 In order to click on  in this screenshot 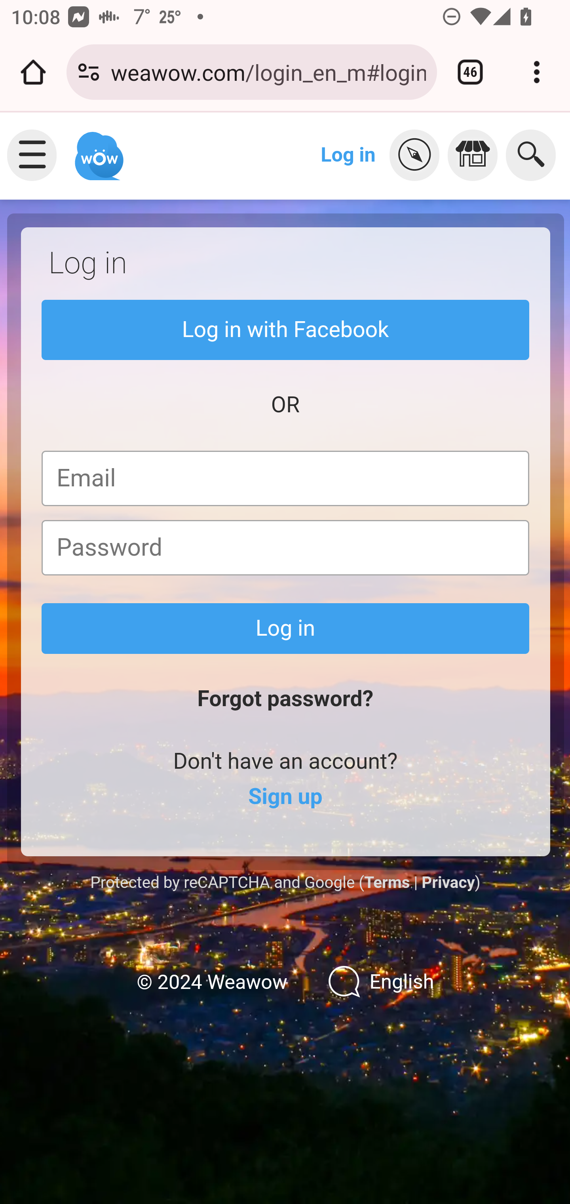, I will do `click(418, 155)`.